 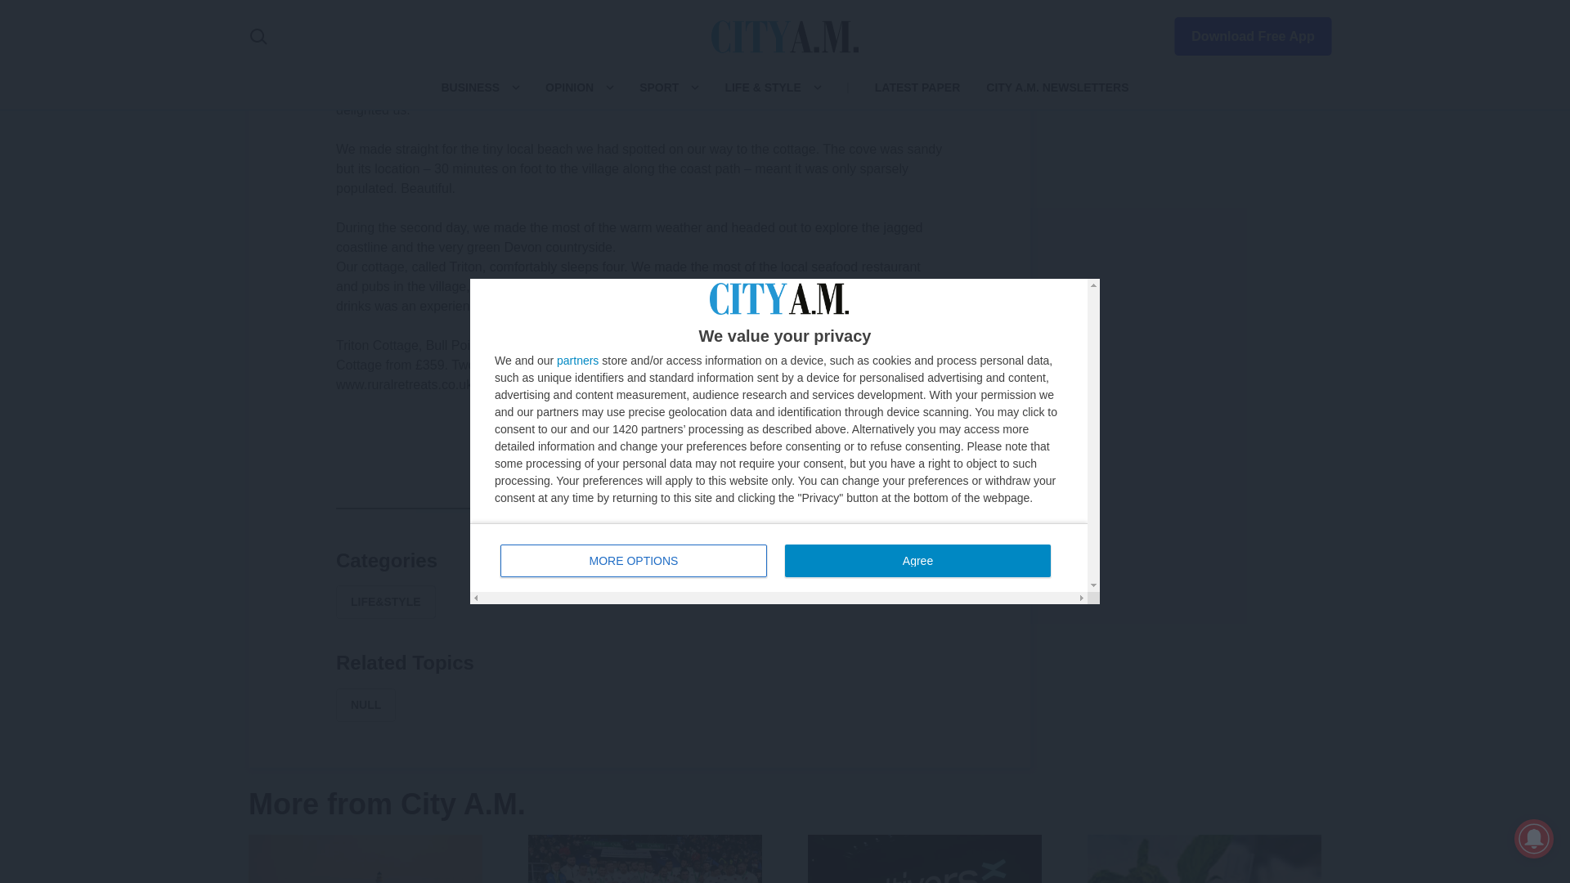 I want to click on Email, so click(x=718, y=507).